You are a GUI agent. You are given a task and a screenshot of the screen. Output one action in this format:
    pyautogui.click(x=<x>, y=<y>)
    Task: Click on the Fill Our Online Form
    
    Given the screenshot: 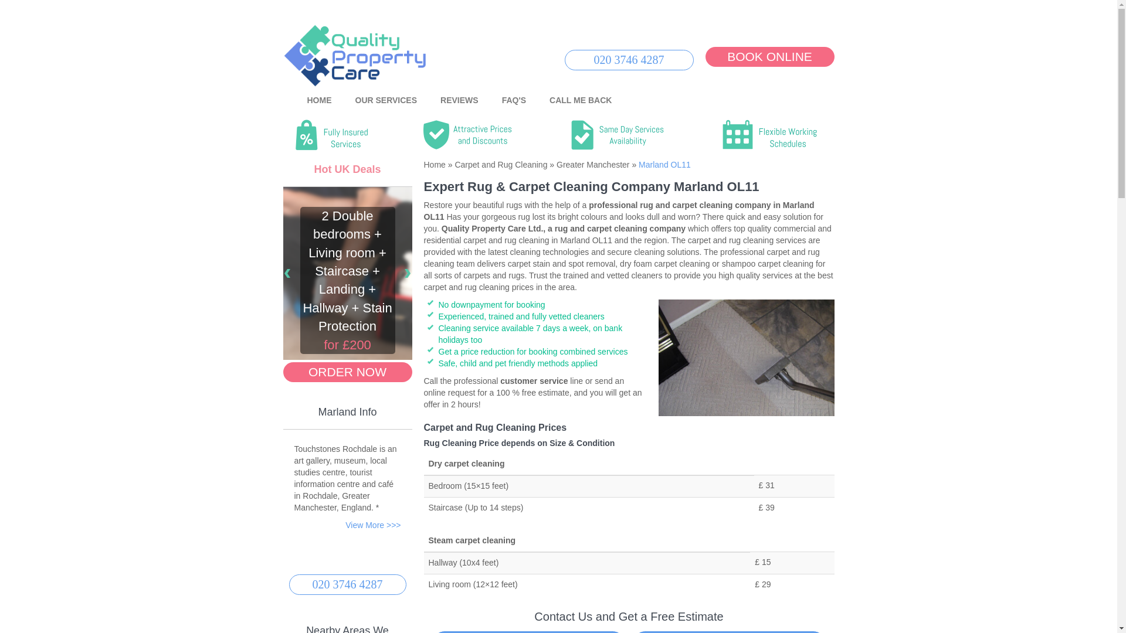 What is the action you would take?
    pyautogui.click(x=729, y=632)
    